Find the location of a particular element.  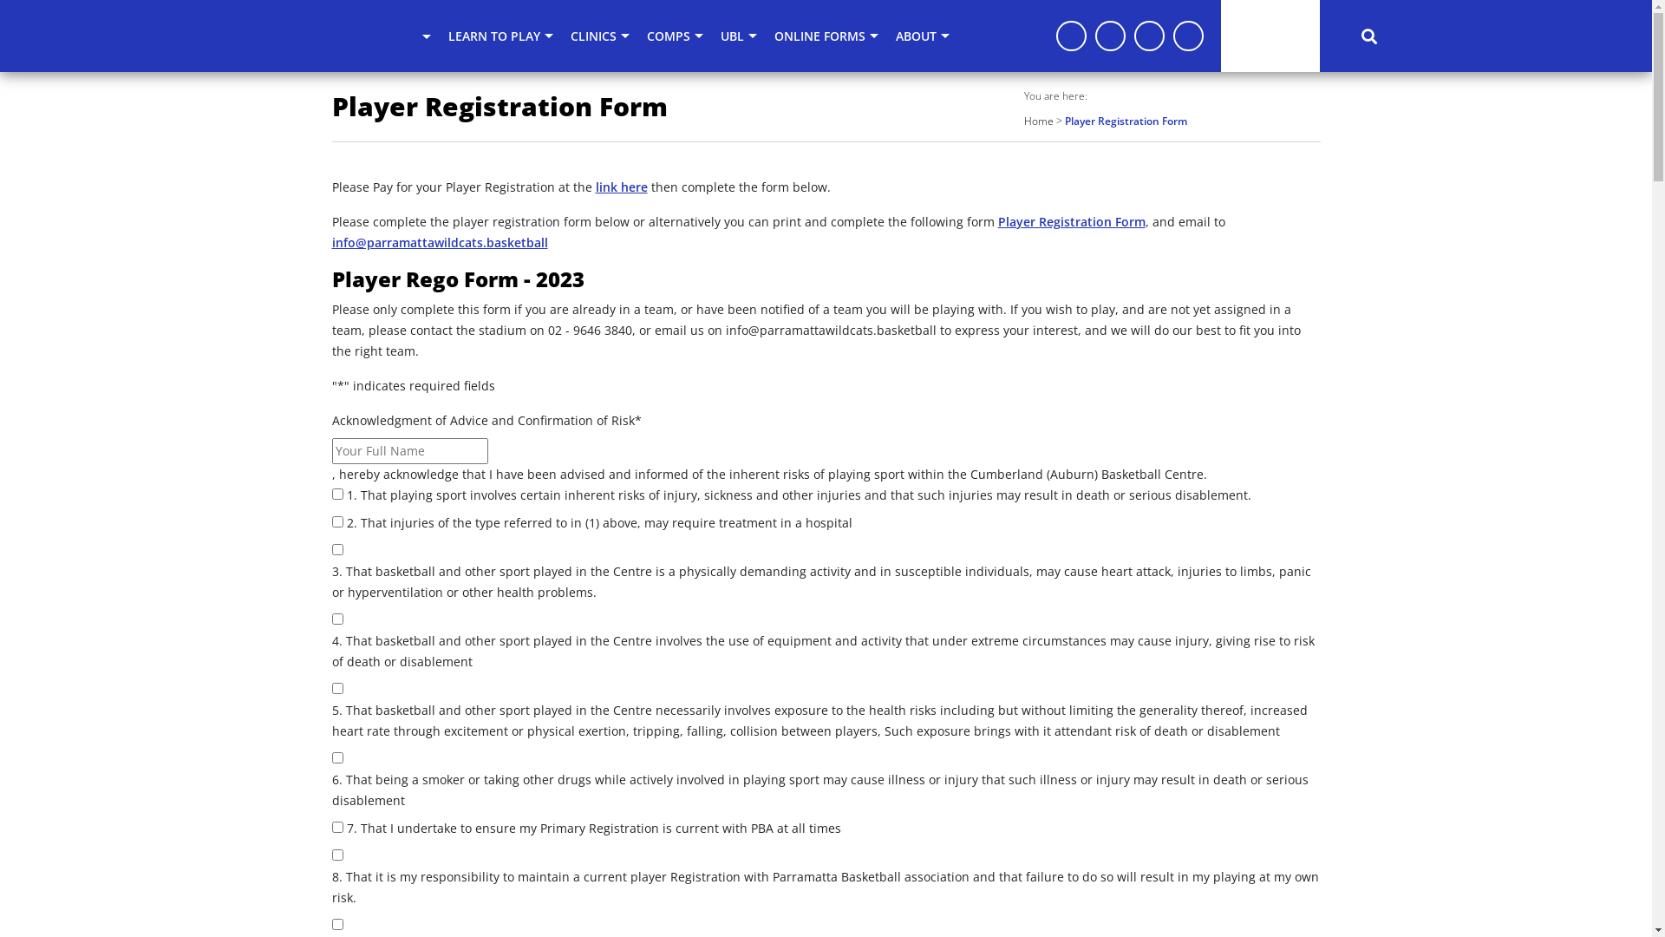

Player Registration Form is located at coordinates (1071, 222).